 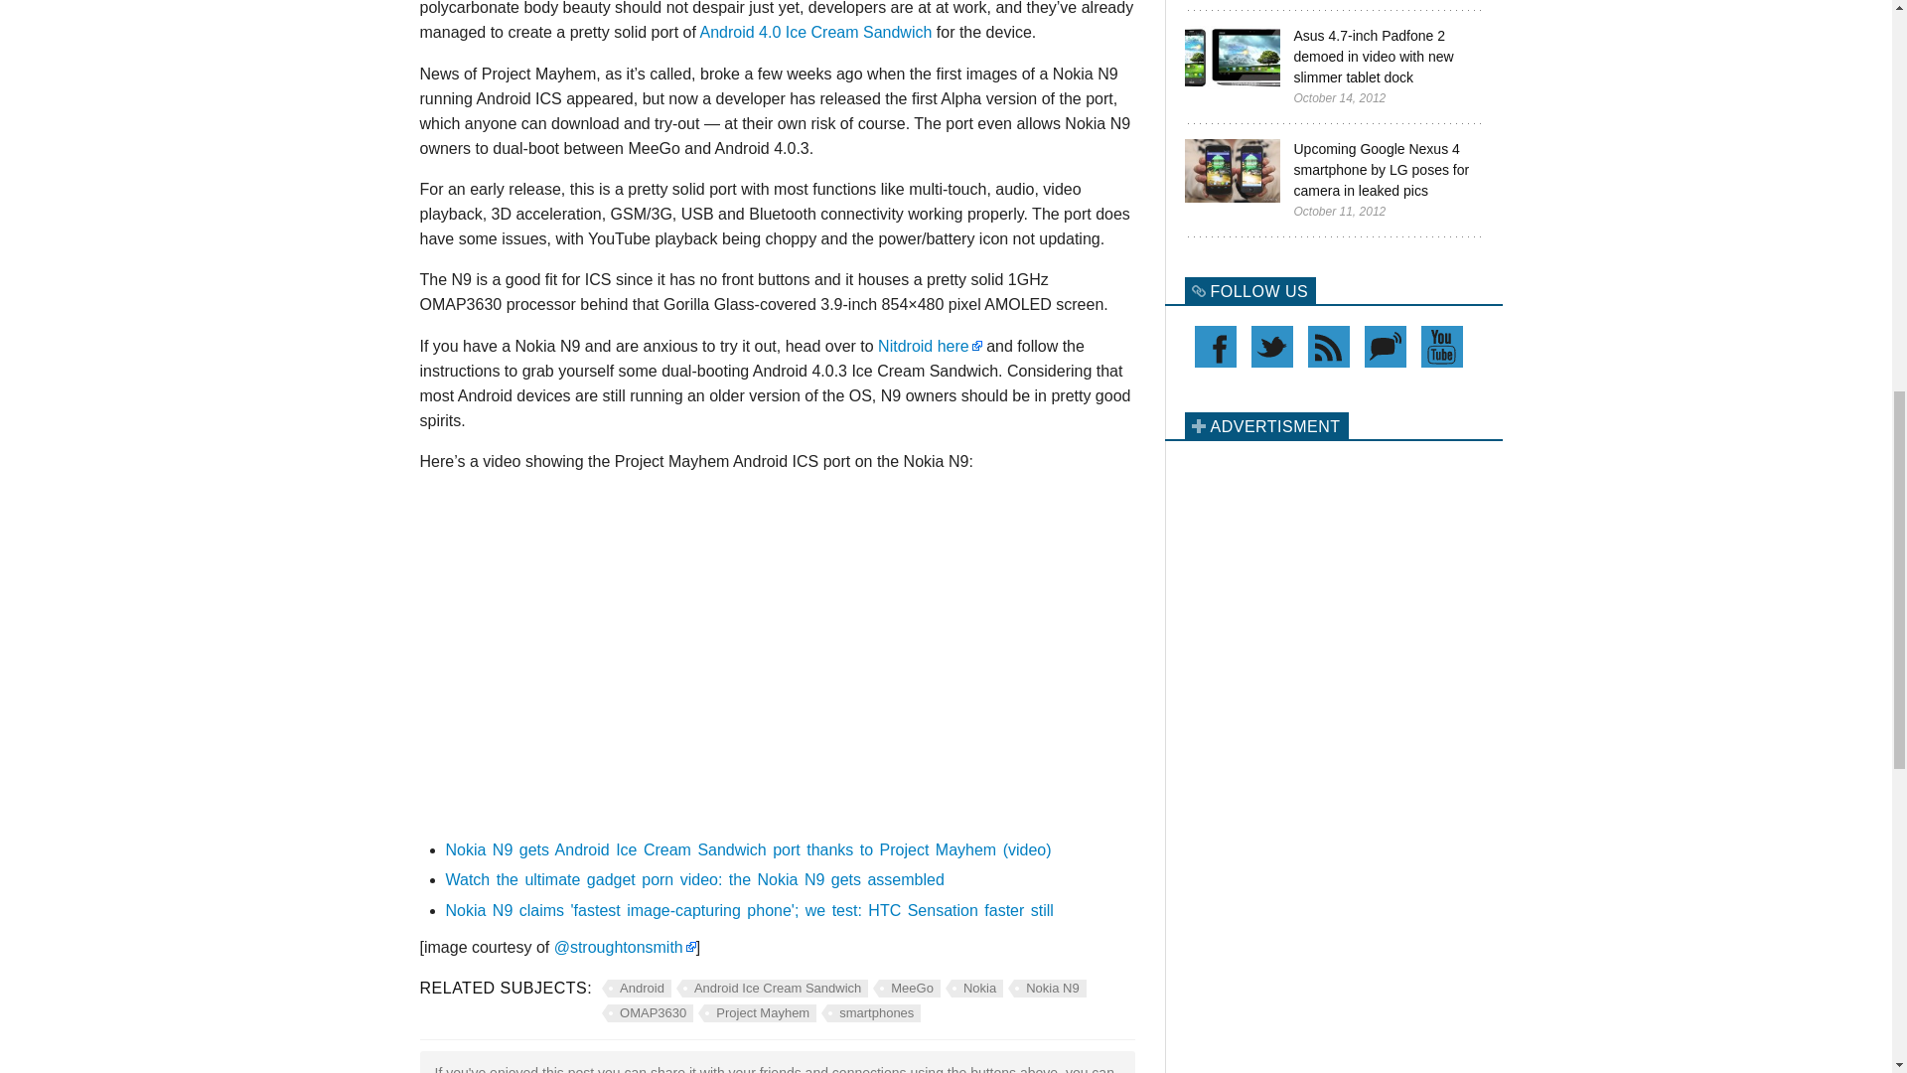 I want to click on Android, so click(x=636, y=989).